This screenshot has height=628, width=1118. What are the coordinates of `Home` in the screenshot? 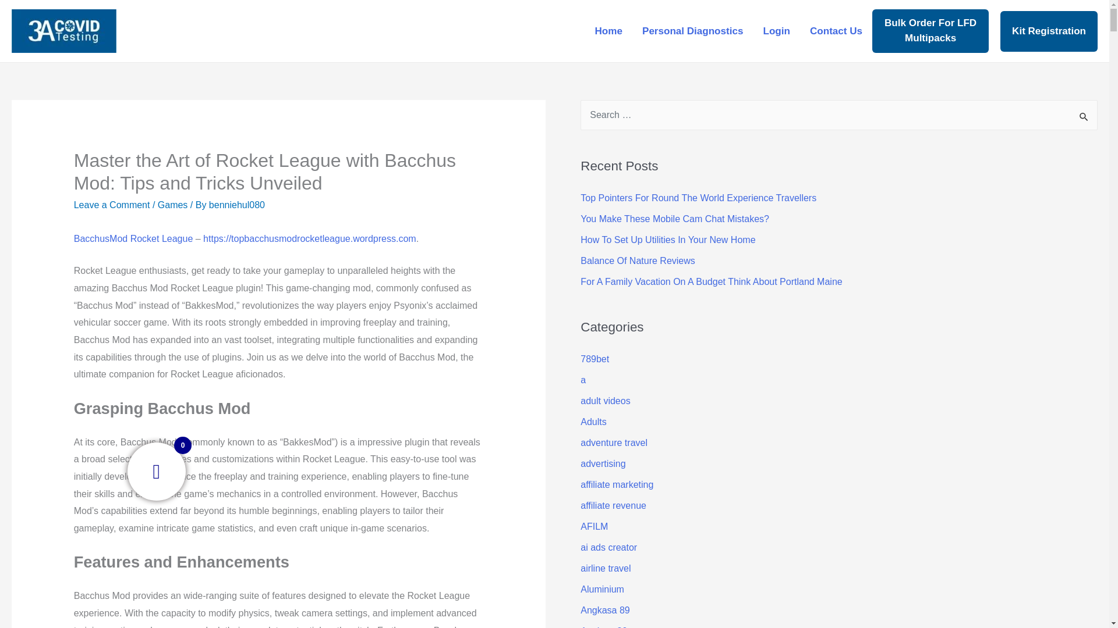 It's located at (608, 30).